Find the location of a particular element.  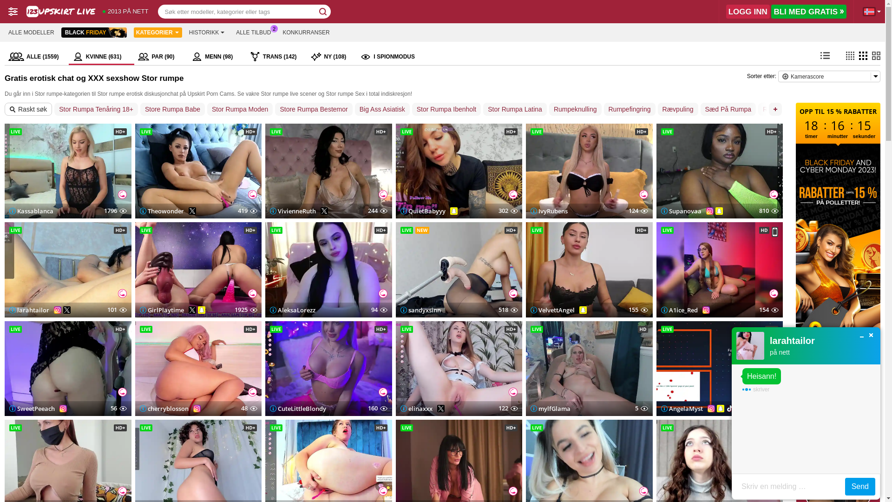

mylfGlama is located at coordinates (551, 409).